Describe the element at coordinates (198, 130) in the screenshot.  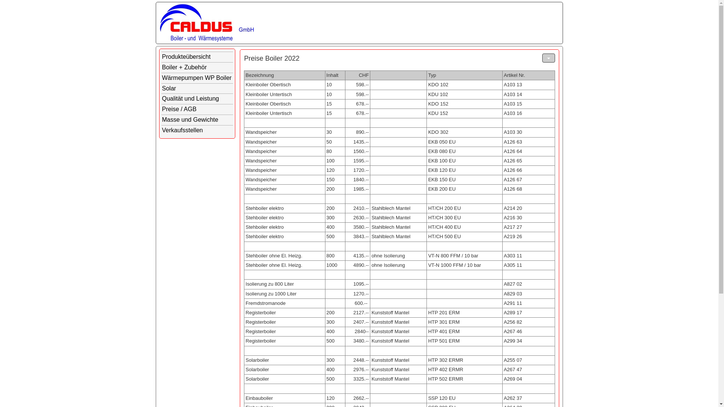
I see `Verkaufsstellen` at that location.